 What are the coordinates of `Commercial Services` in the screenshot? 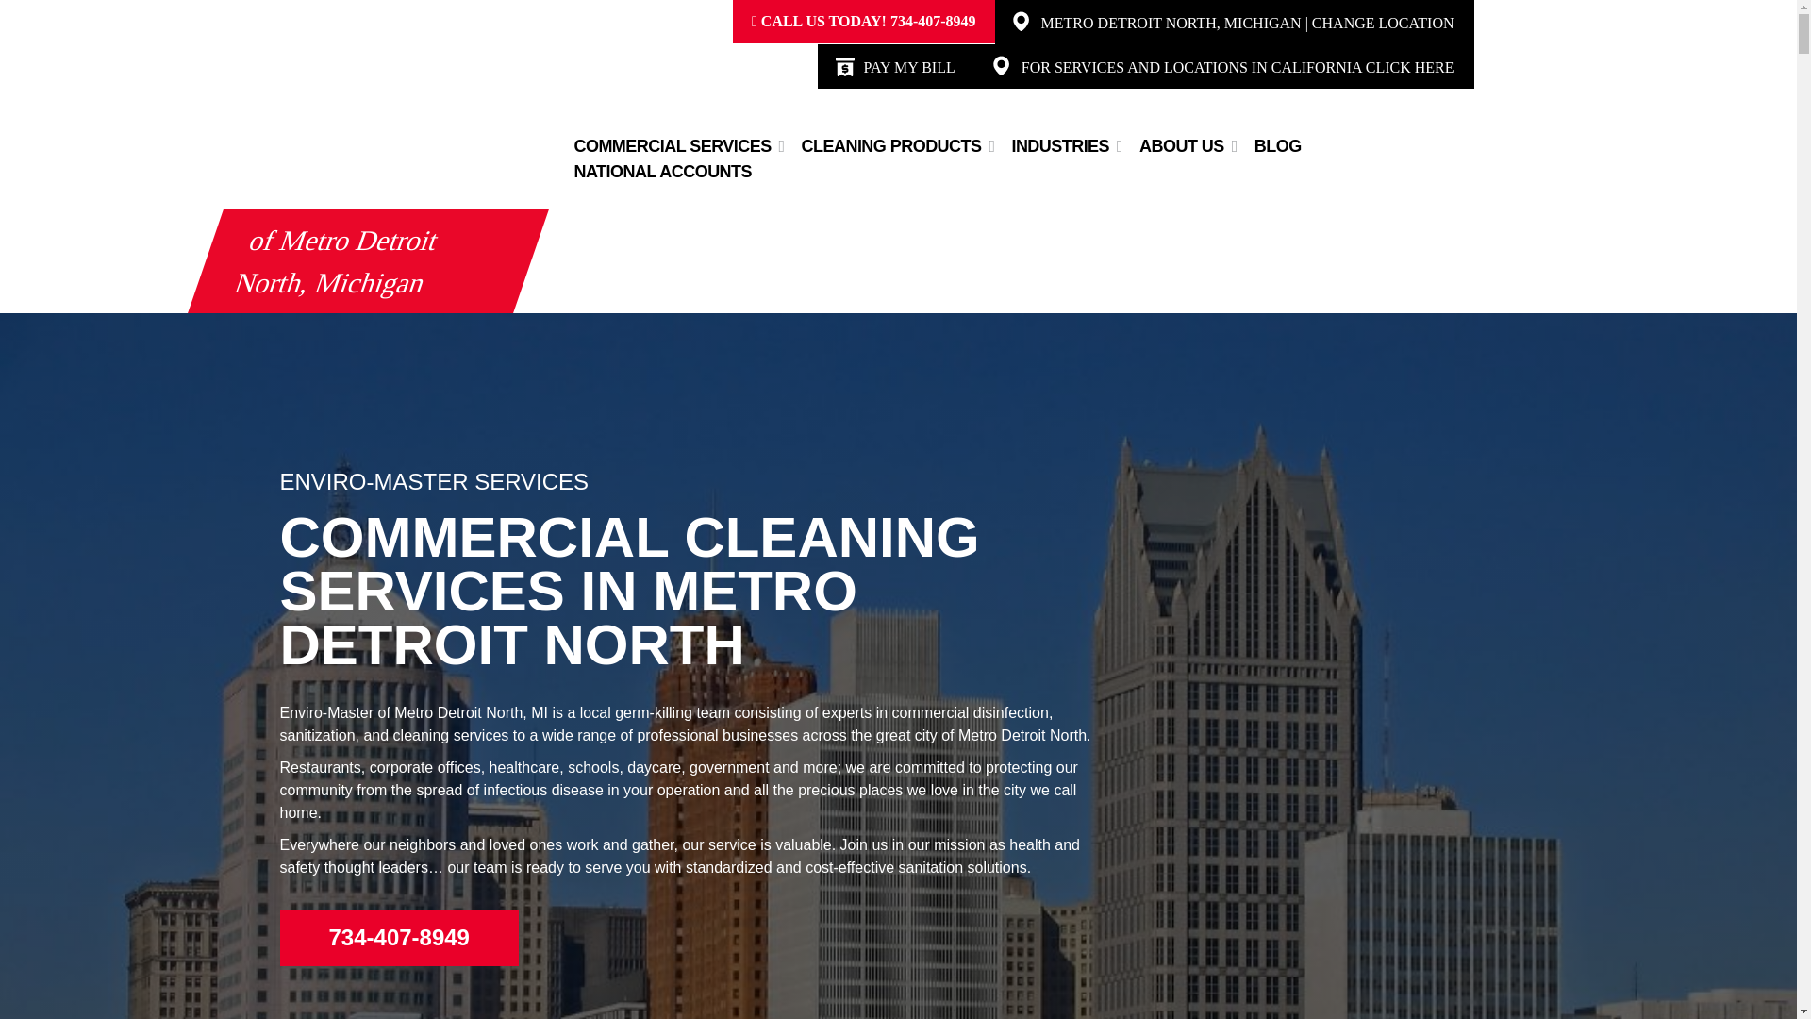 It's located at (672, 145).